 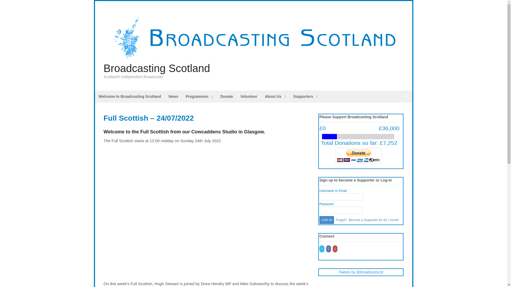 I want to click on Twitter, so click(x=322, y=249).